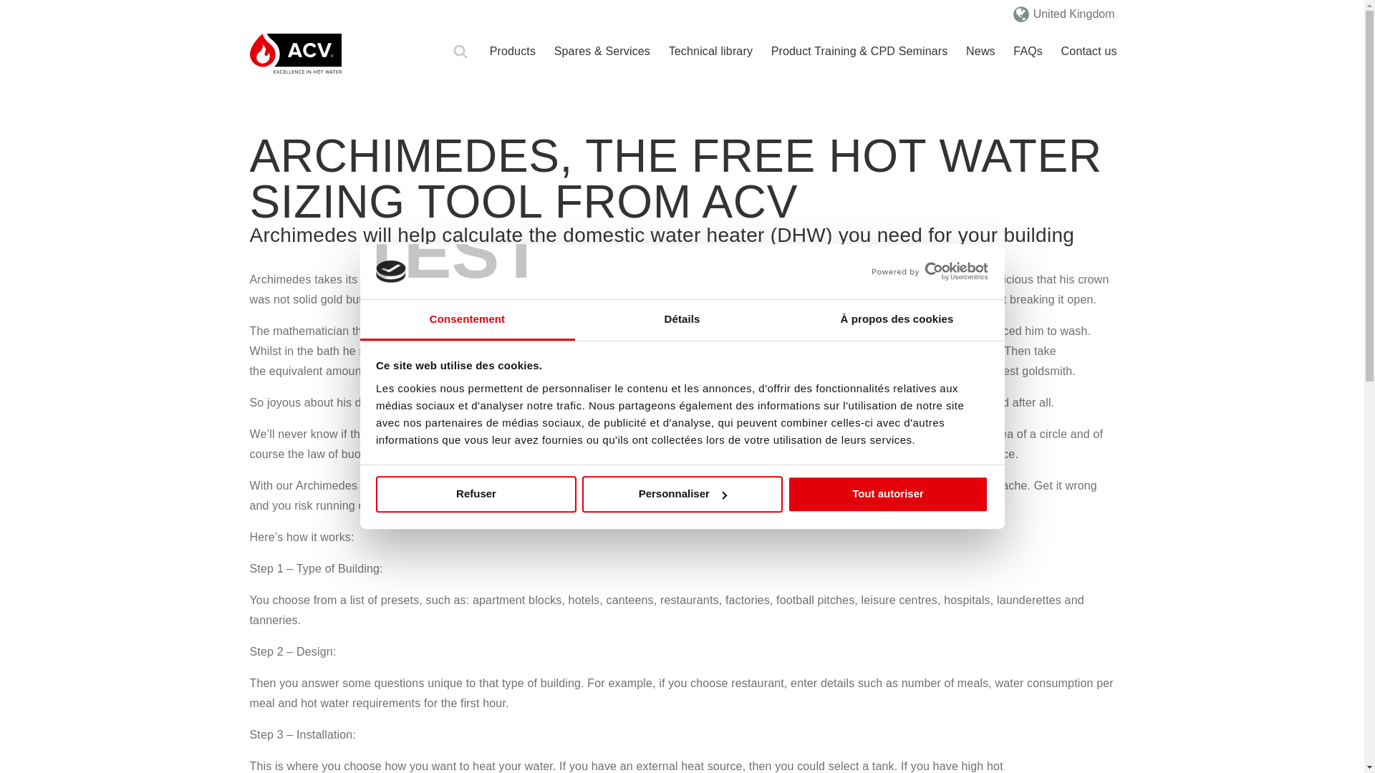 This screenshot has width=1375, height=773. Describe the element at coordinates (888, 494) in the screenshot. I see `Tout autoriser` at that location.